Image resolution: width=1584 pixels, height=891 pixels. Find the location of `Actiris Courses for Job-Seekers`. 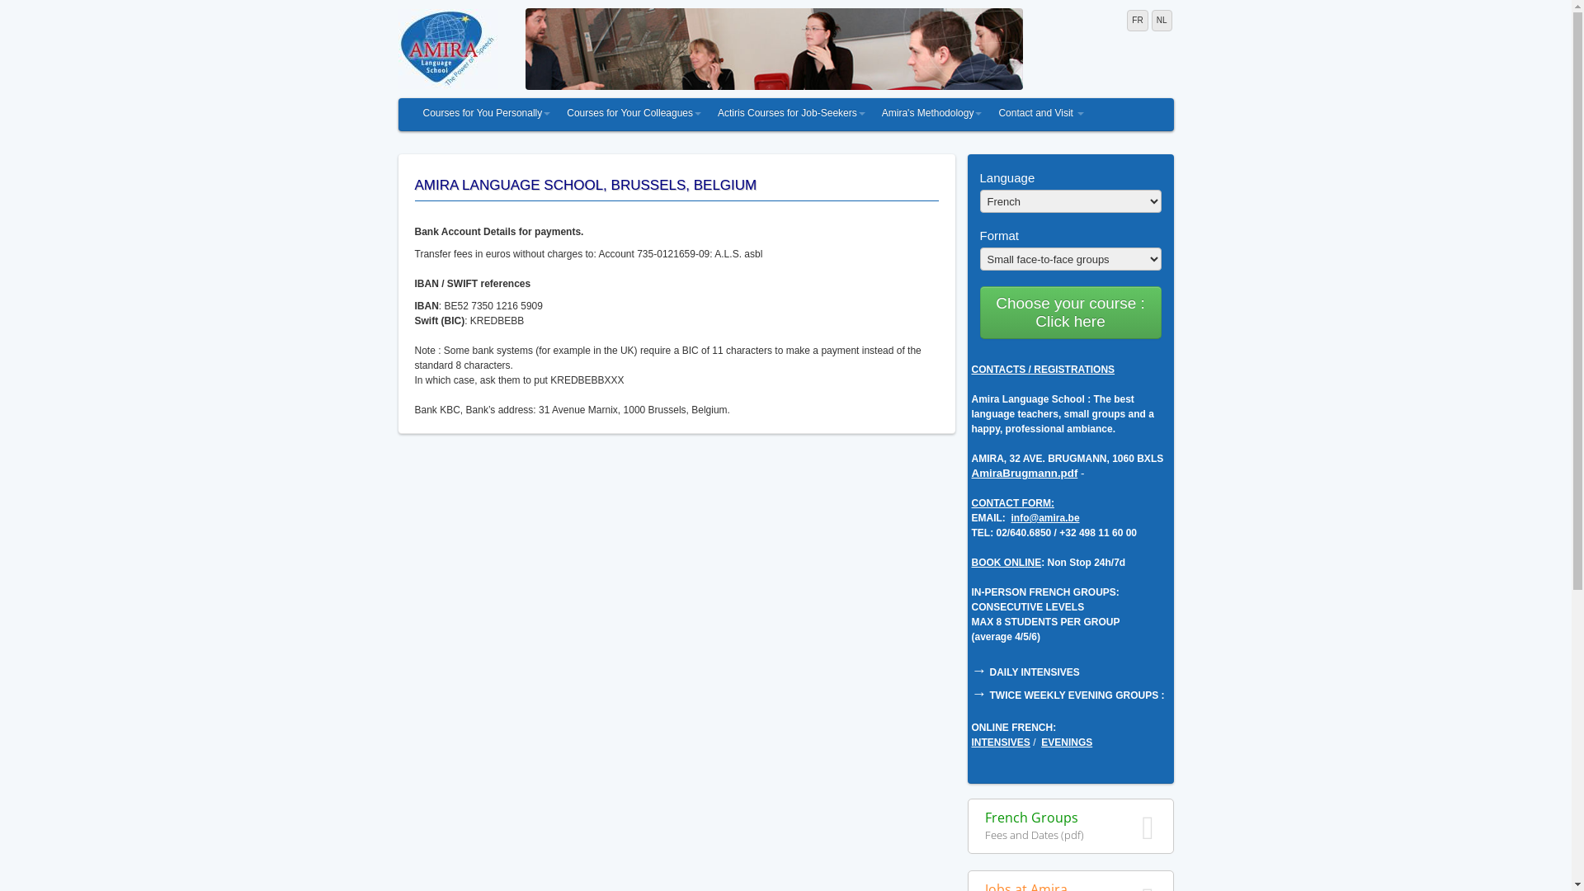

Actiris Courses for Job-Seekers is located at coordinates (792, 114).